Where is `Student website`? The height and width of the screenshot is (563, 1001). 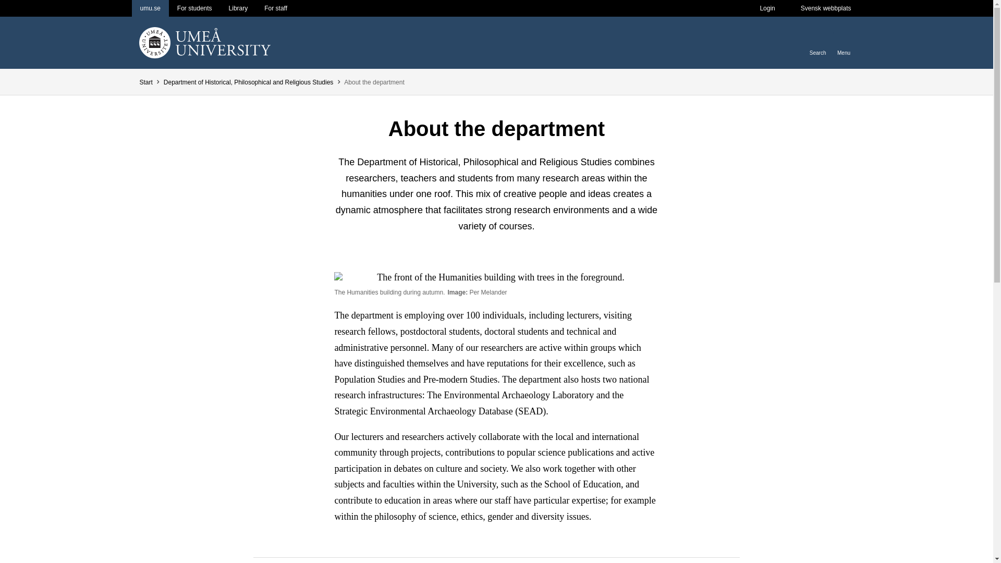
Student website is located at coordinates (194, 8).